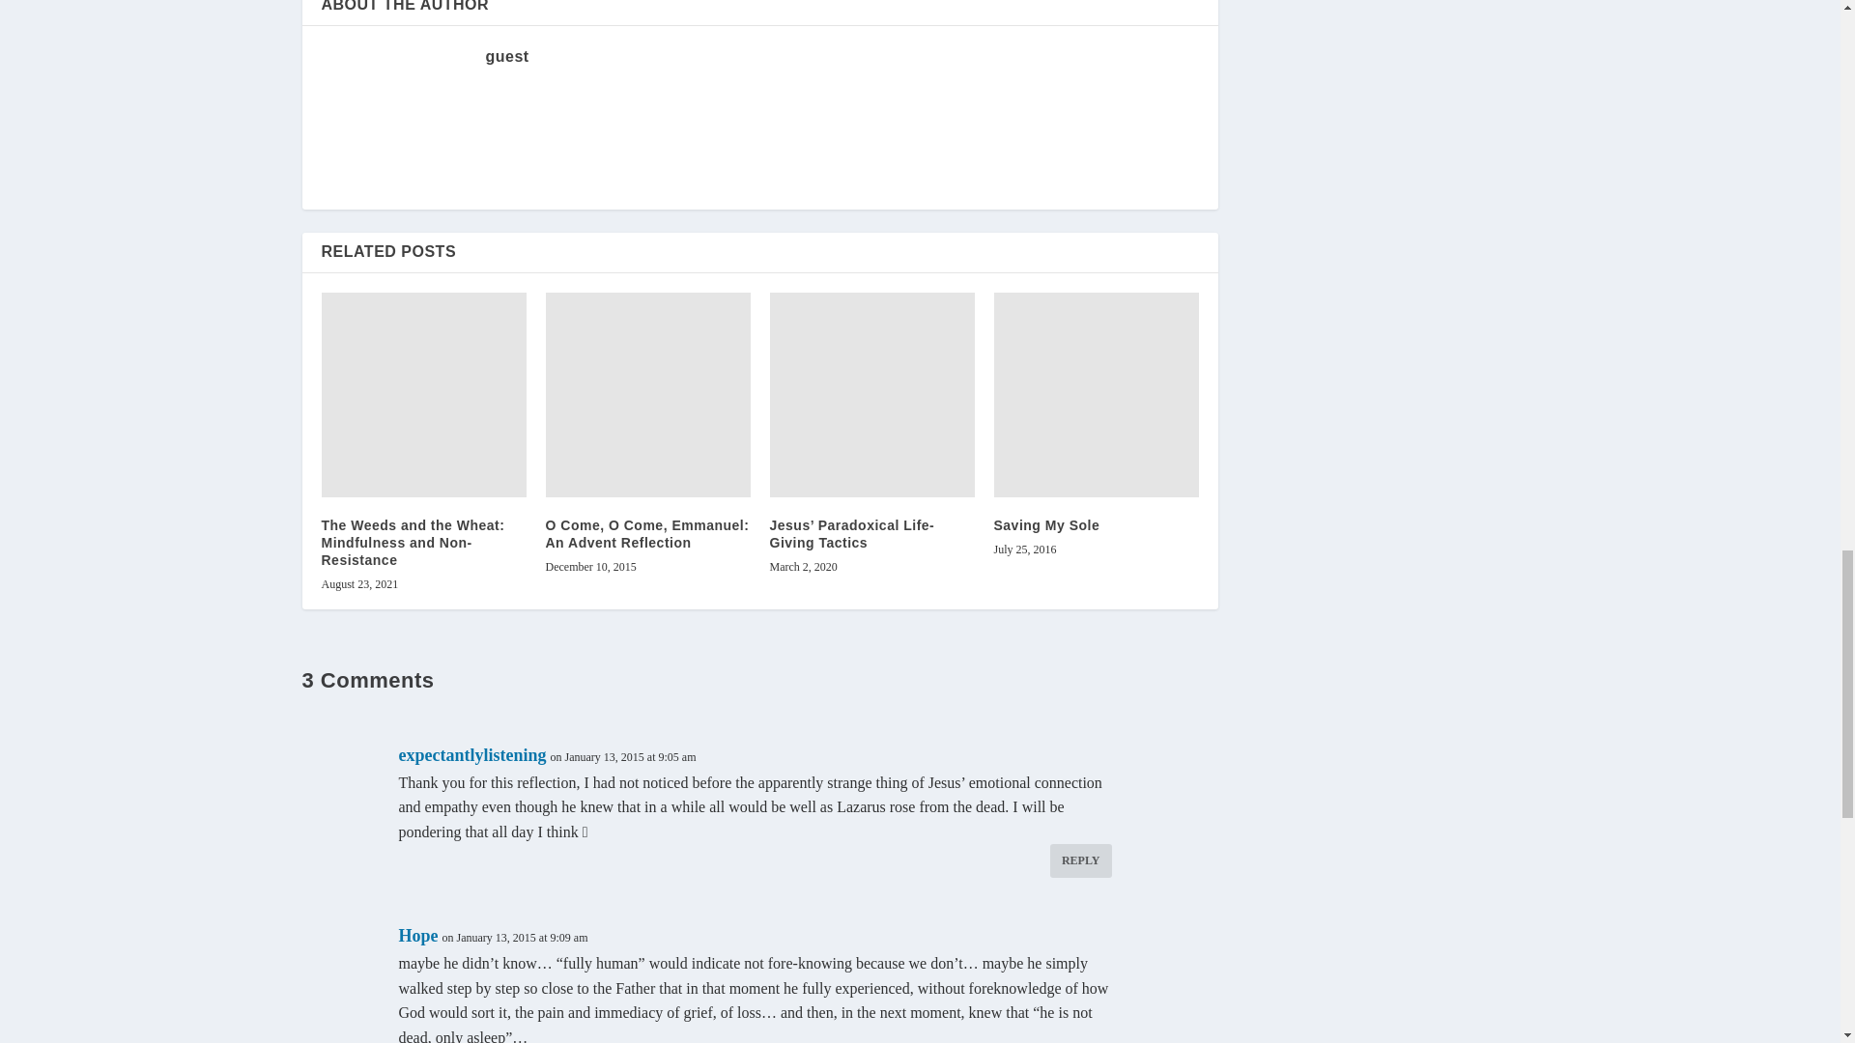 This screenshot has height=1043, width=1855. Describe the element at coordinates (423, 395) in the screenshot. I see `The Weeds and the Wheat: Mindfulness and Non-Resistance` at that location.